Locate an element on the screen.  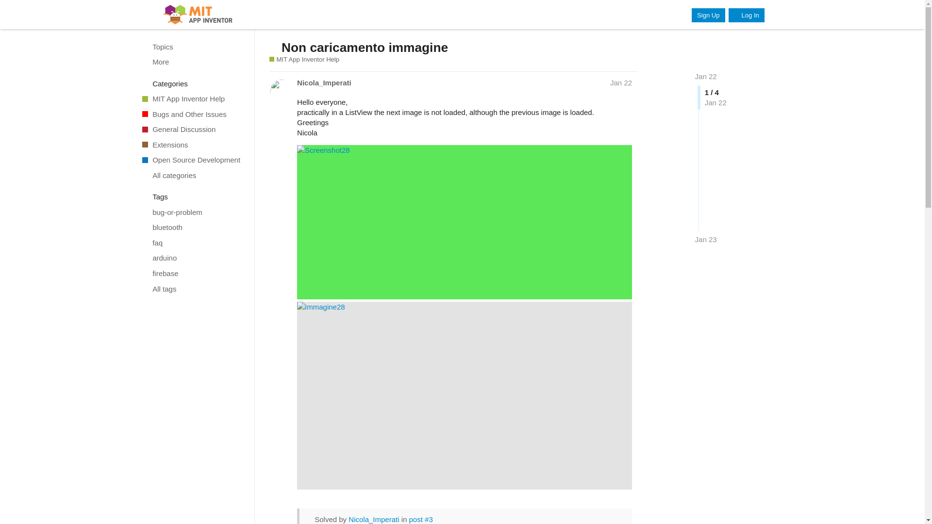
All topics is located at coordinates (193, 47).